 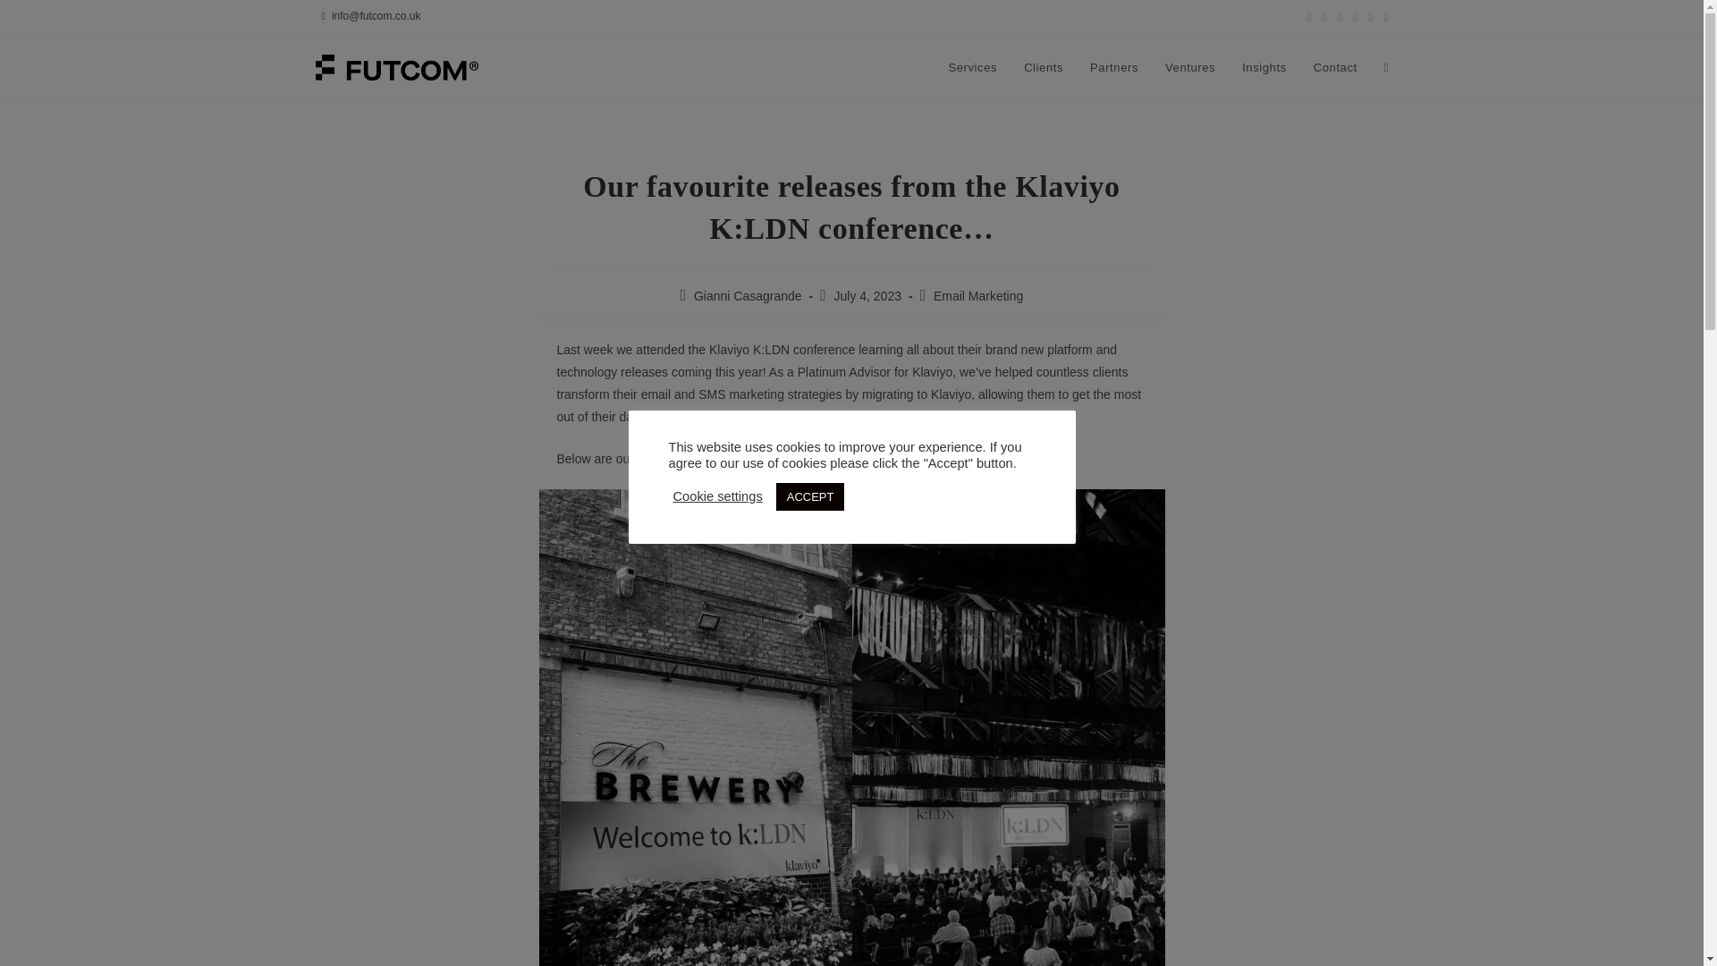 I want to click on Insights, so click(x=1264, y=68).